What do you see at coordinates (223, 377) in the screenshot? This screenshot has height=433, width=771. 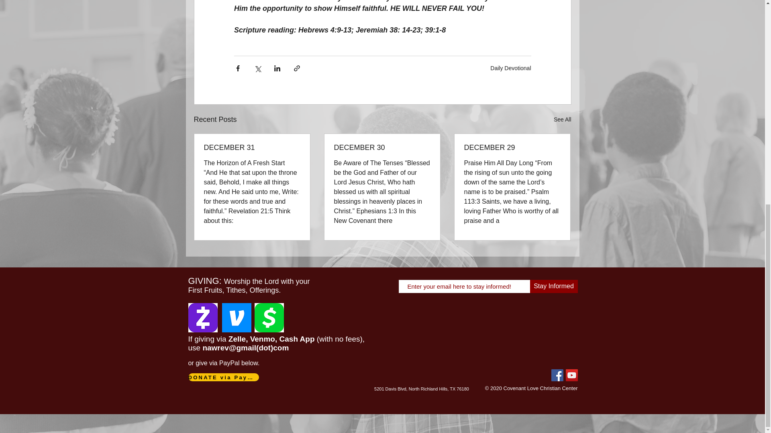 I see `DONATE via PayPal` at bounding box center [223, 377].